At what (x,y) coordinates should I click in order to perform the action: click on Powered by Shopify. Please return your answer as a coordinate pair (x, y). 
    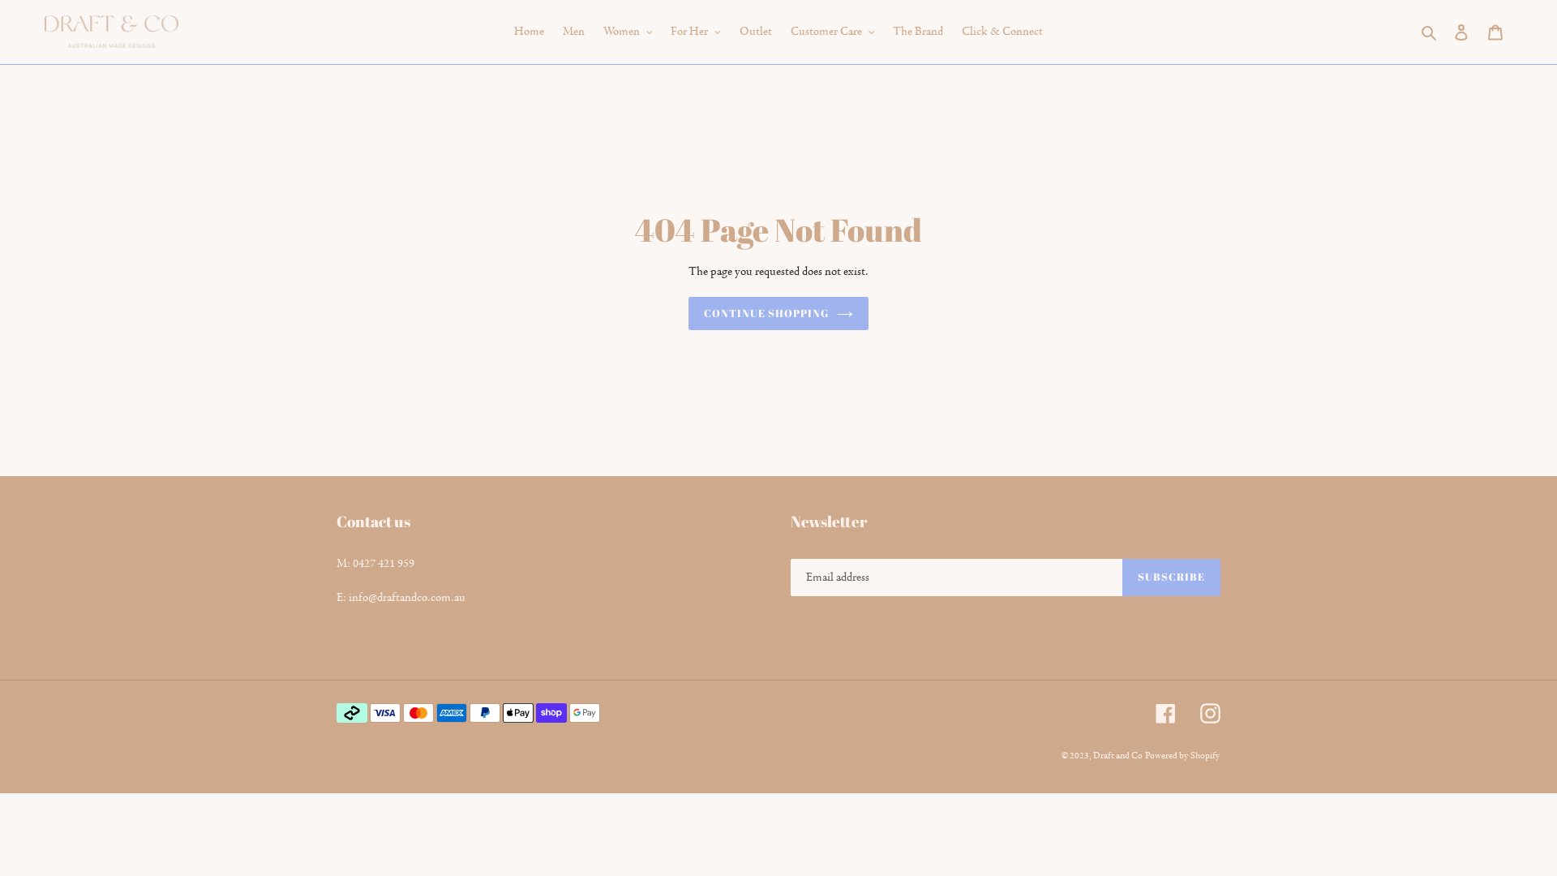
    Looking at the image, I should click on (1182, 756).